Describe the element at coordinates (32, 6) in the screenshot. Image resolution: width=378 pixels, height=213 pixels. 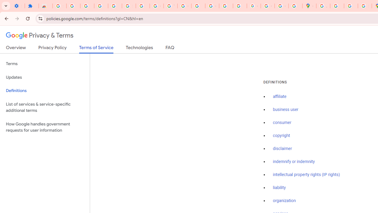
I see `Extensions` at that location.